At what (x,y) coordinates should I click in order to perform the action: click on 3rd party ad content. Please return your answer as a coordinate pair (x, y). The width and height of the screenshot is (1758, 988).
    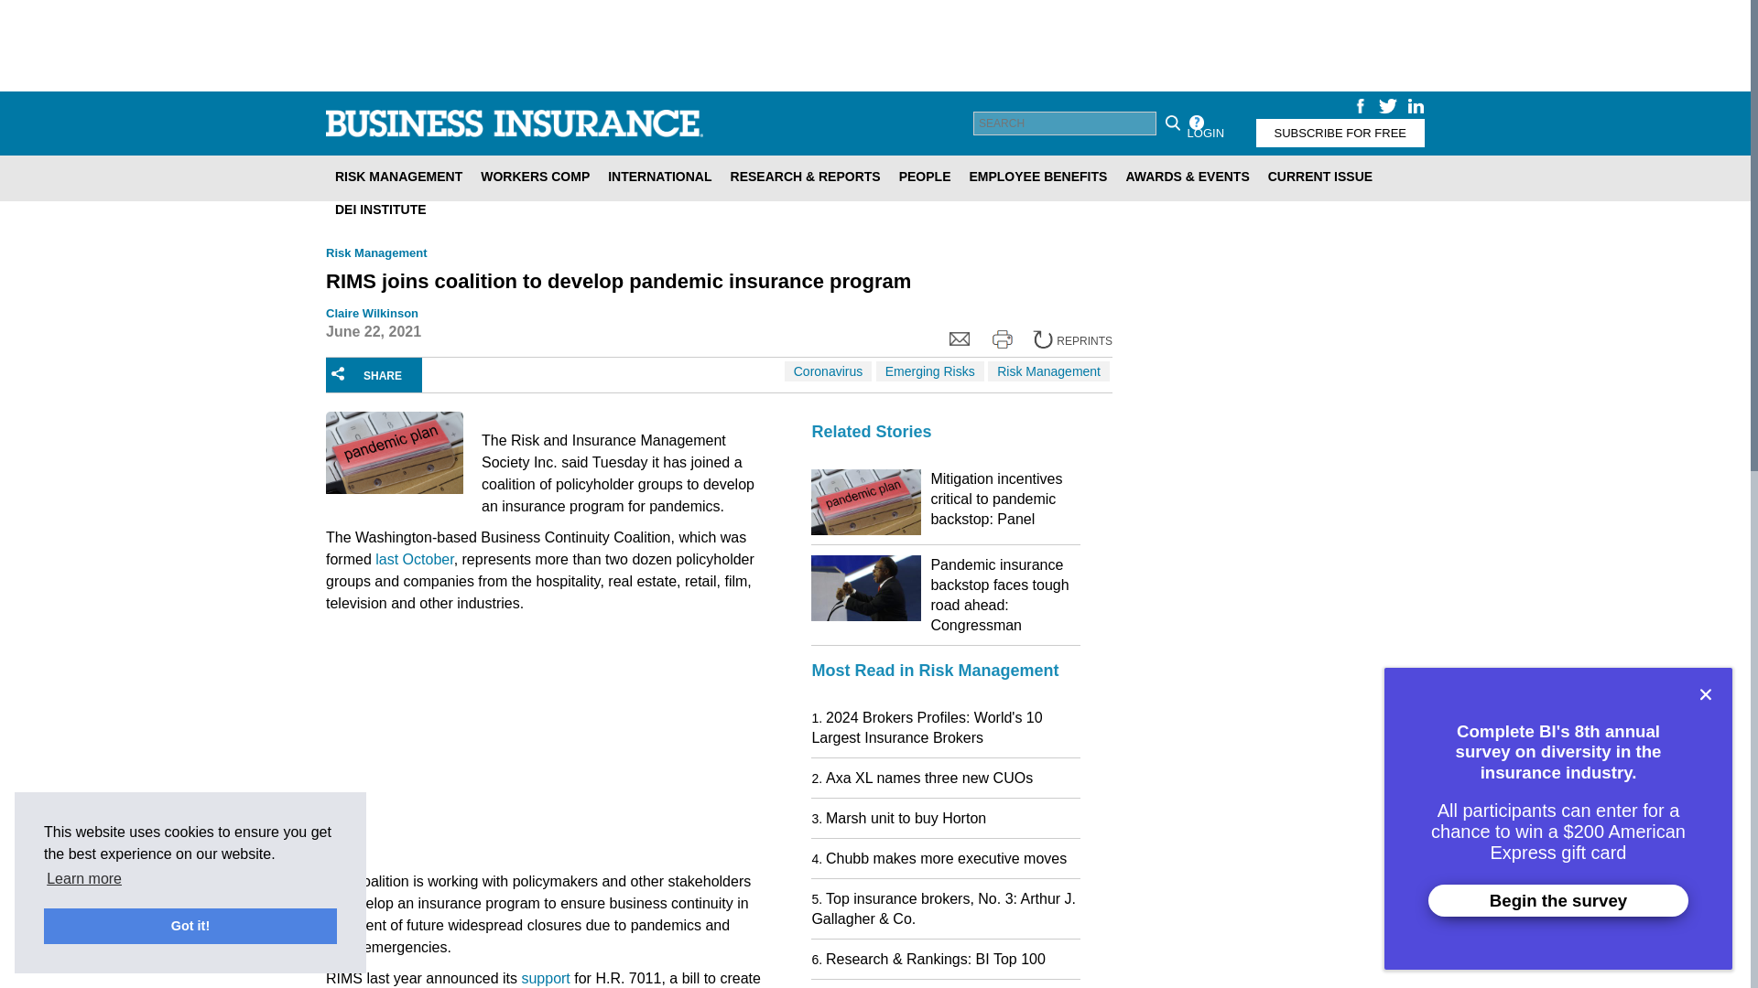
    Looking at the image, I should click on (463, 746).